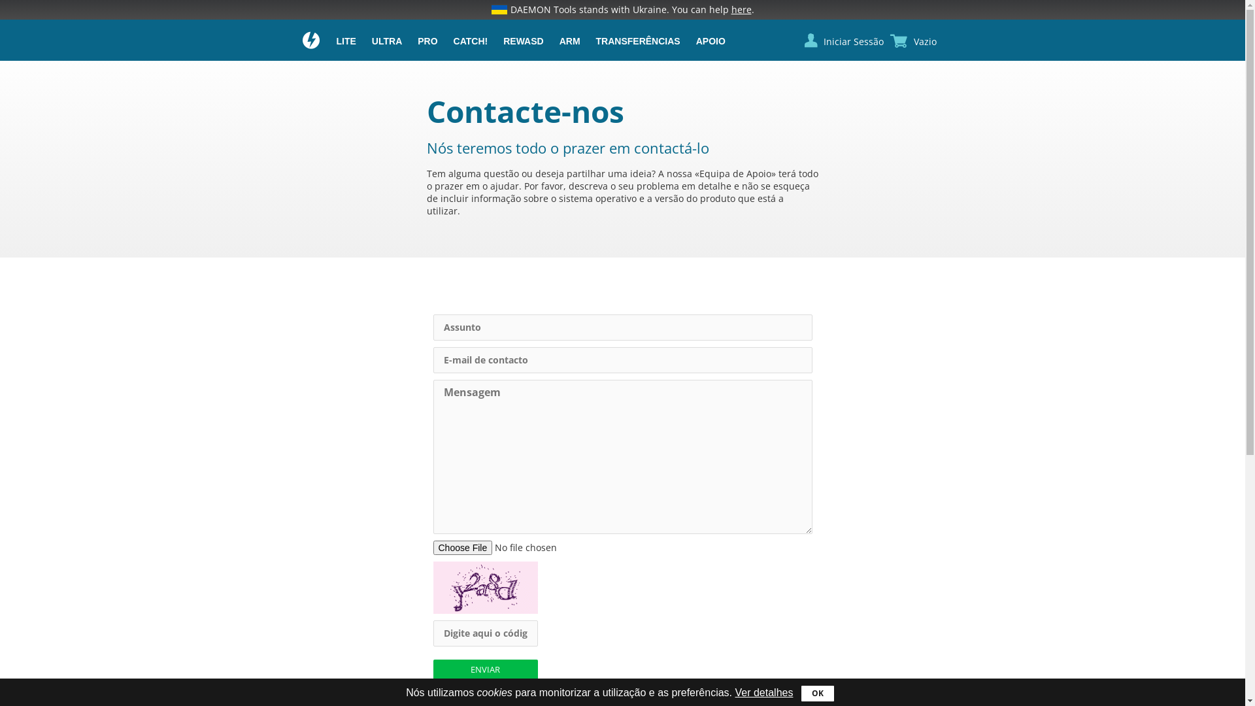 This screenshot has width=1255, height=706. Describe the element at coordinates (471, 42) in the screenshot. I see `CATCH!` at that location.